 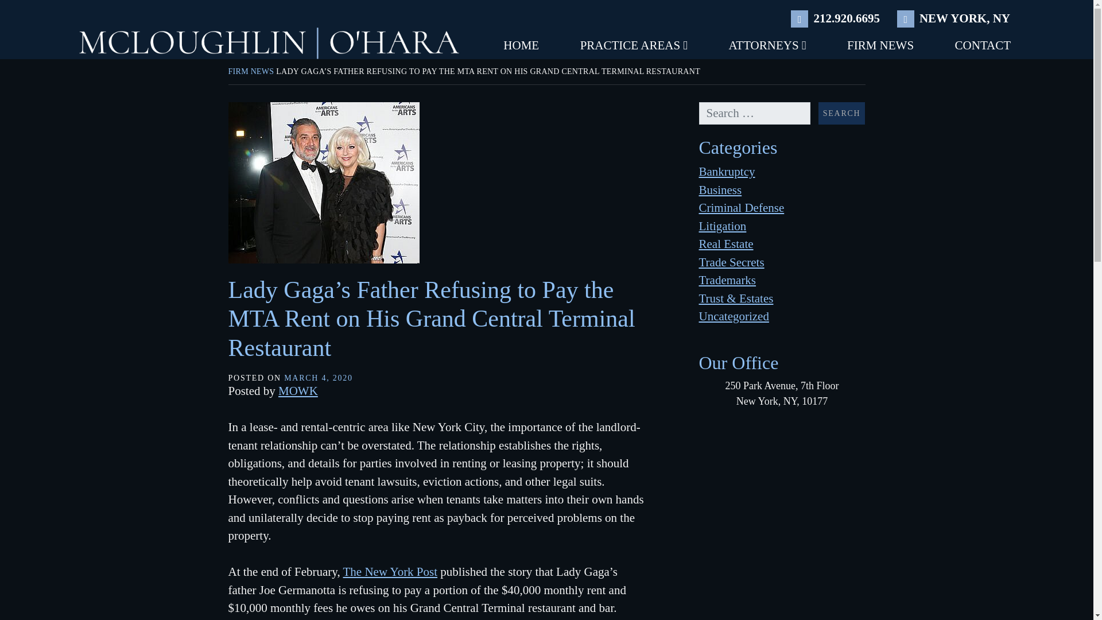 What do you see at coordinates (742, 207) in the screenshot?
I see `Criminal Defense` at bounding box center [742, 207].